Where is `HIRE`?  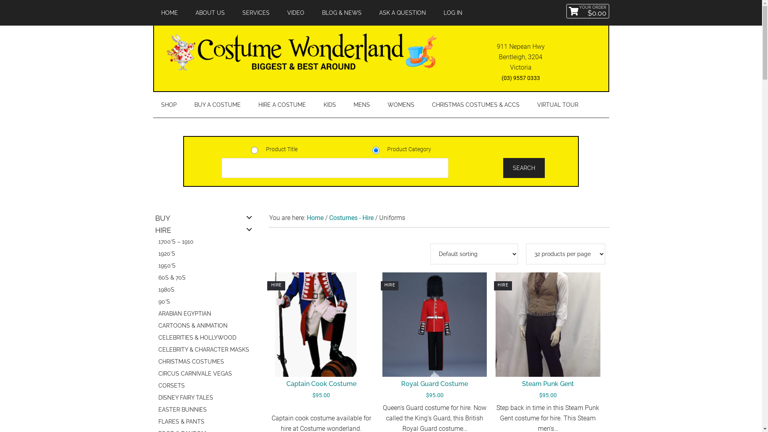
HIRE is located at coordinates (201, 231).